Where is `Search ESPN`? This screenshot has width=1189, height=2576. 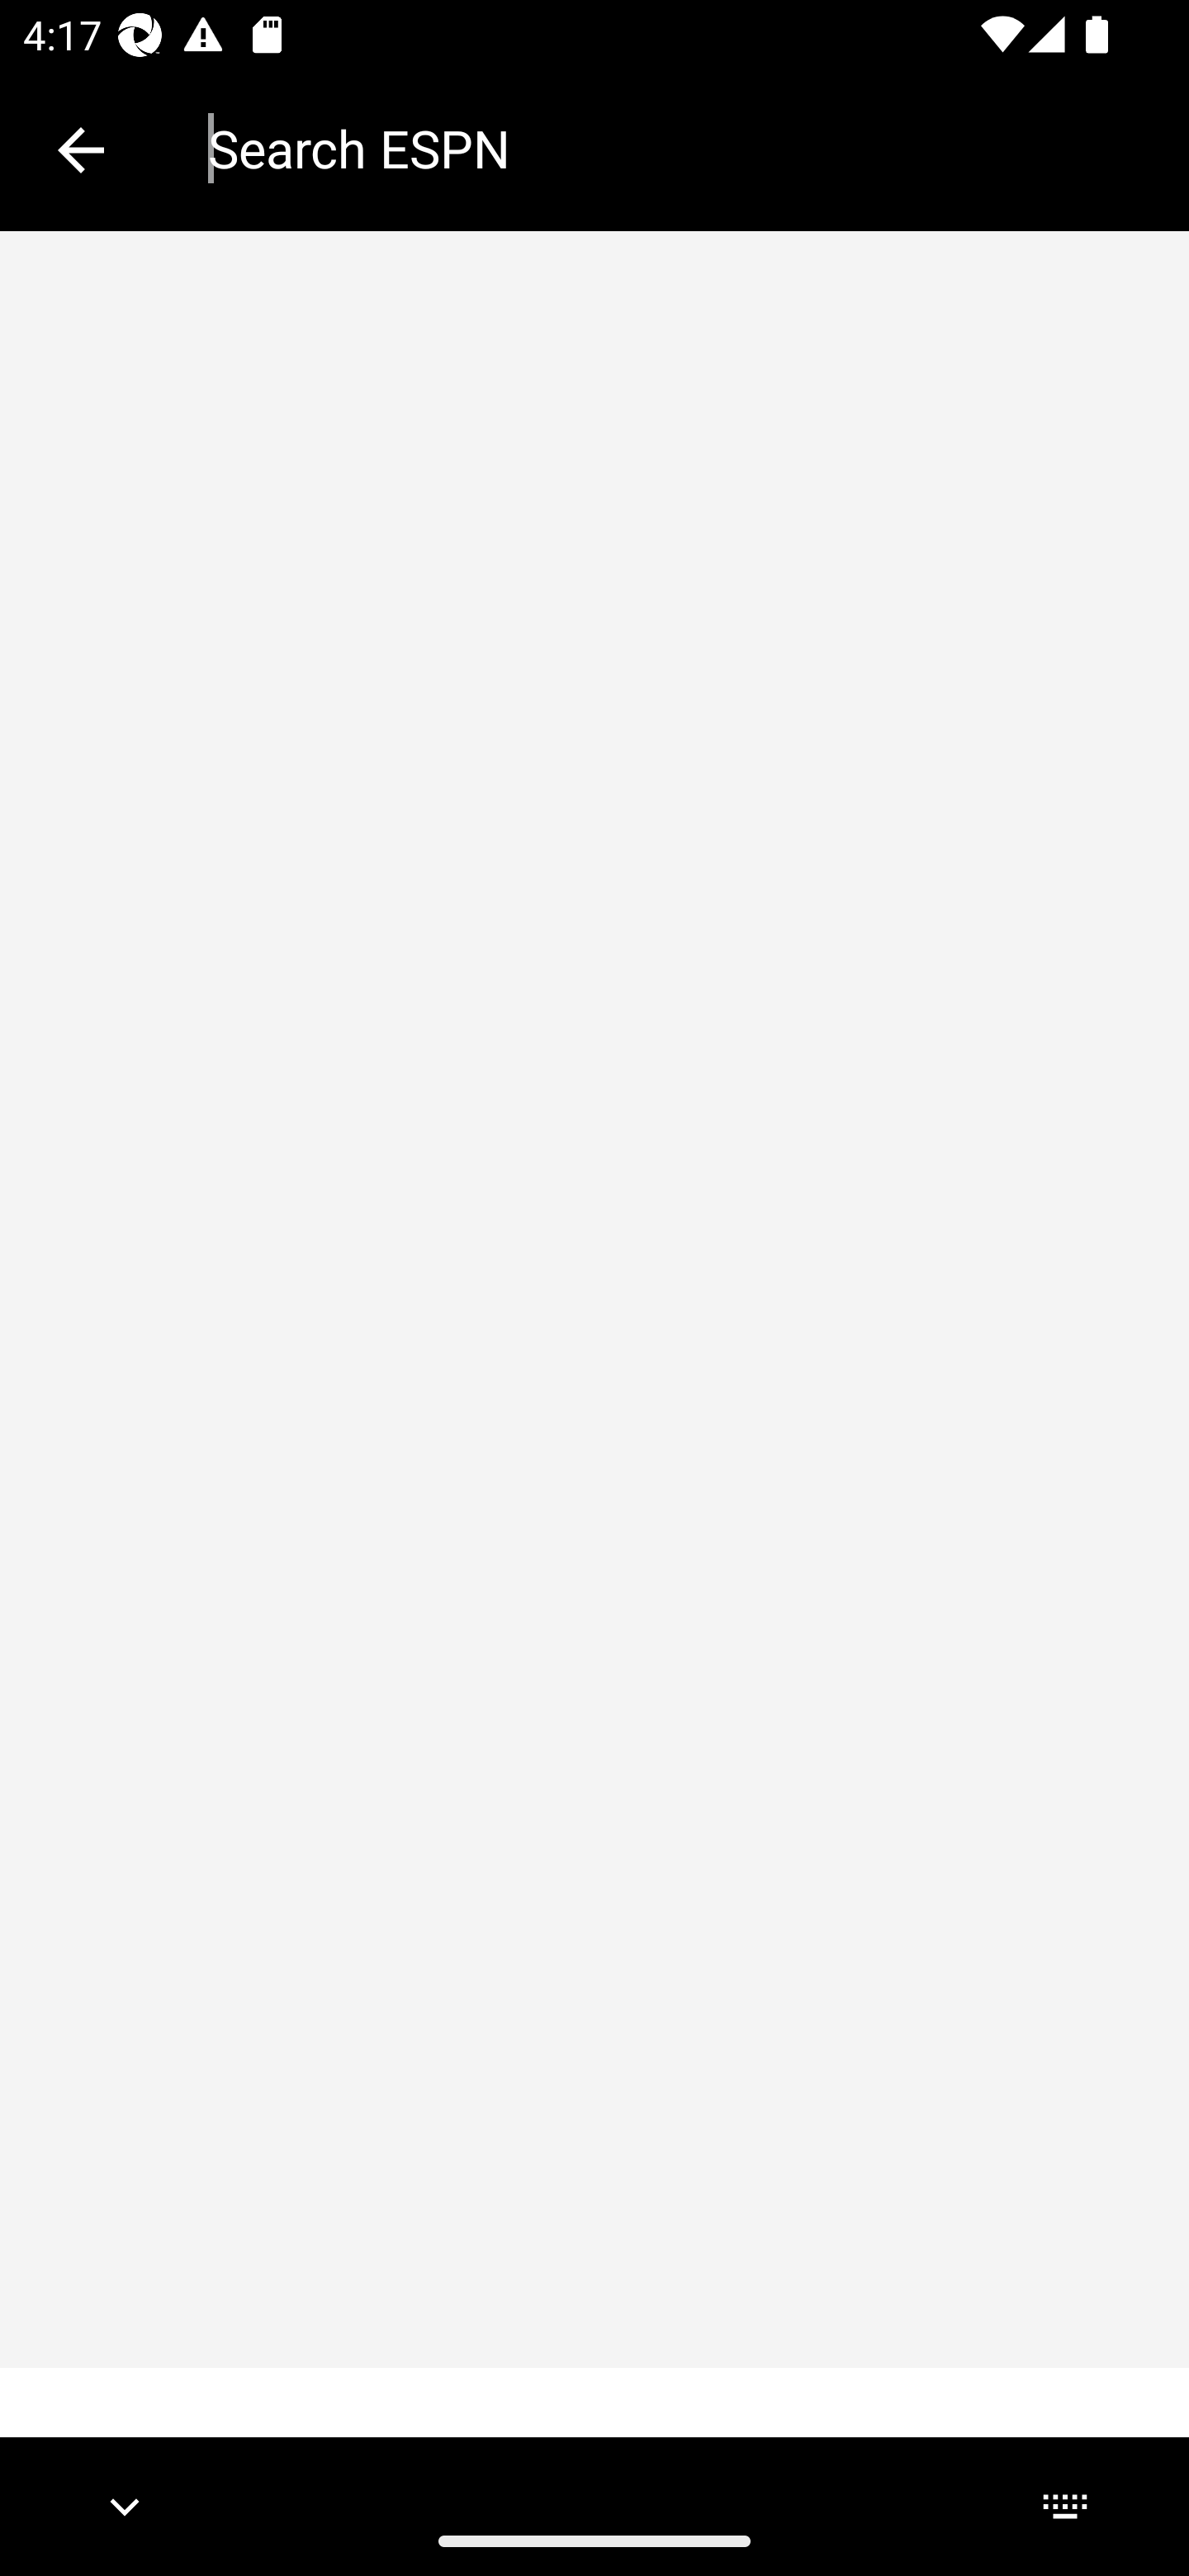 Search ESPN is located at coordinates (675, 149).